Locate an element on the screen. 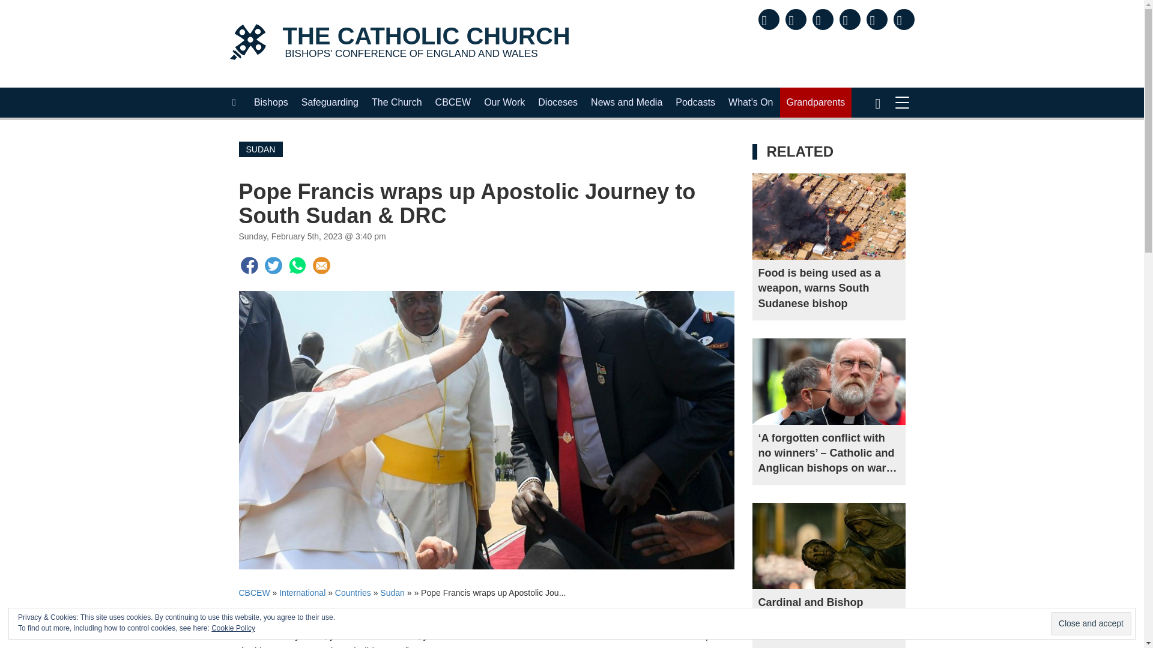 This screenshot has height=648, width=1153. The Church is located at coordinates (271, 102).